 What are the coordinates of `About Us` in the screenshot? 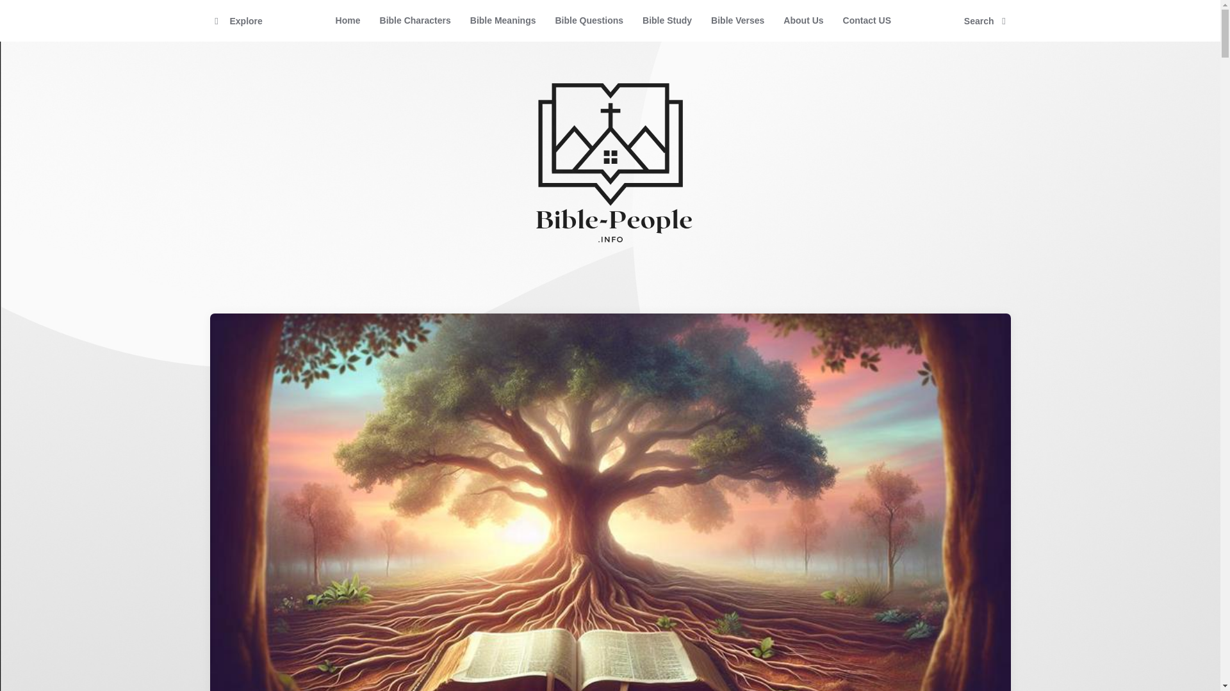 It's located at (803, 20).